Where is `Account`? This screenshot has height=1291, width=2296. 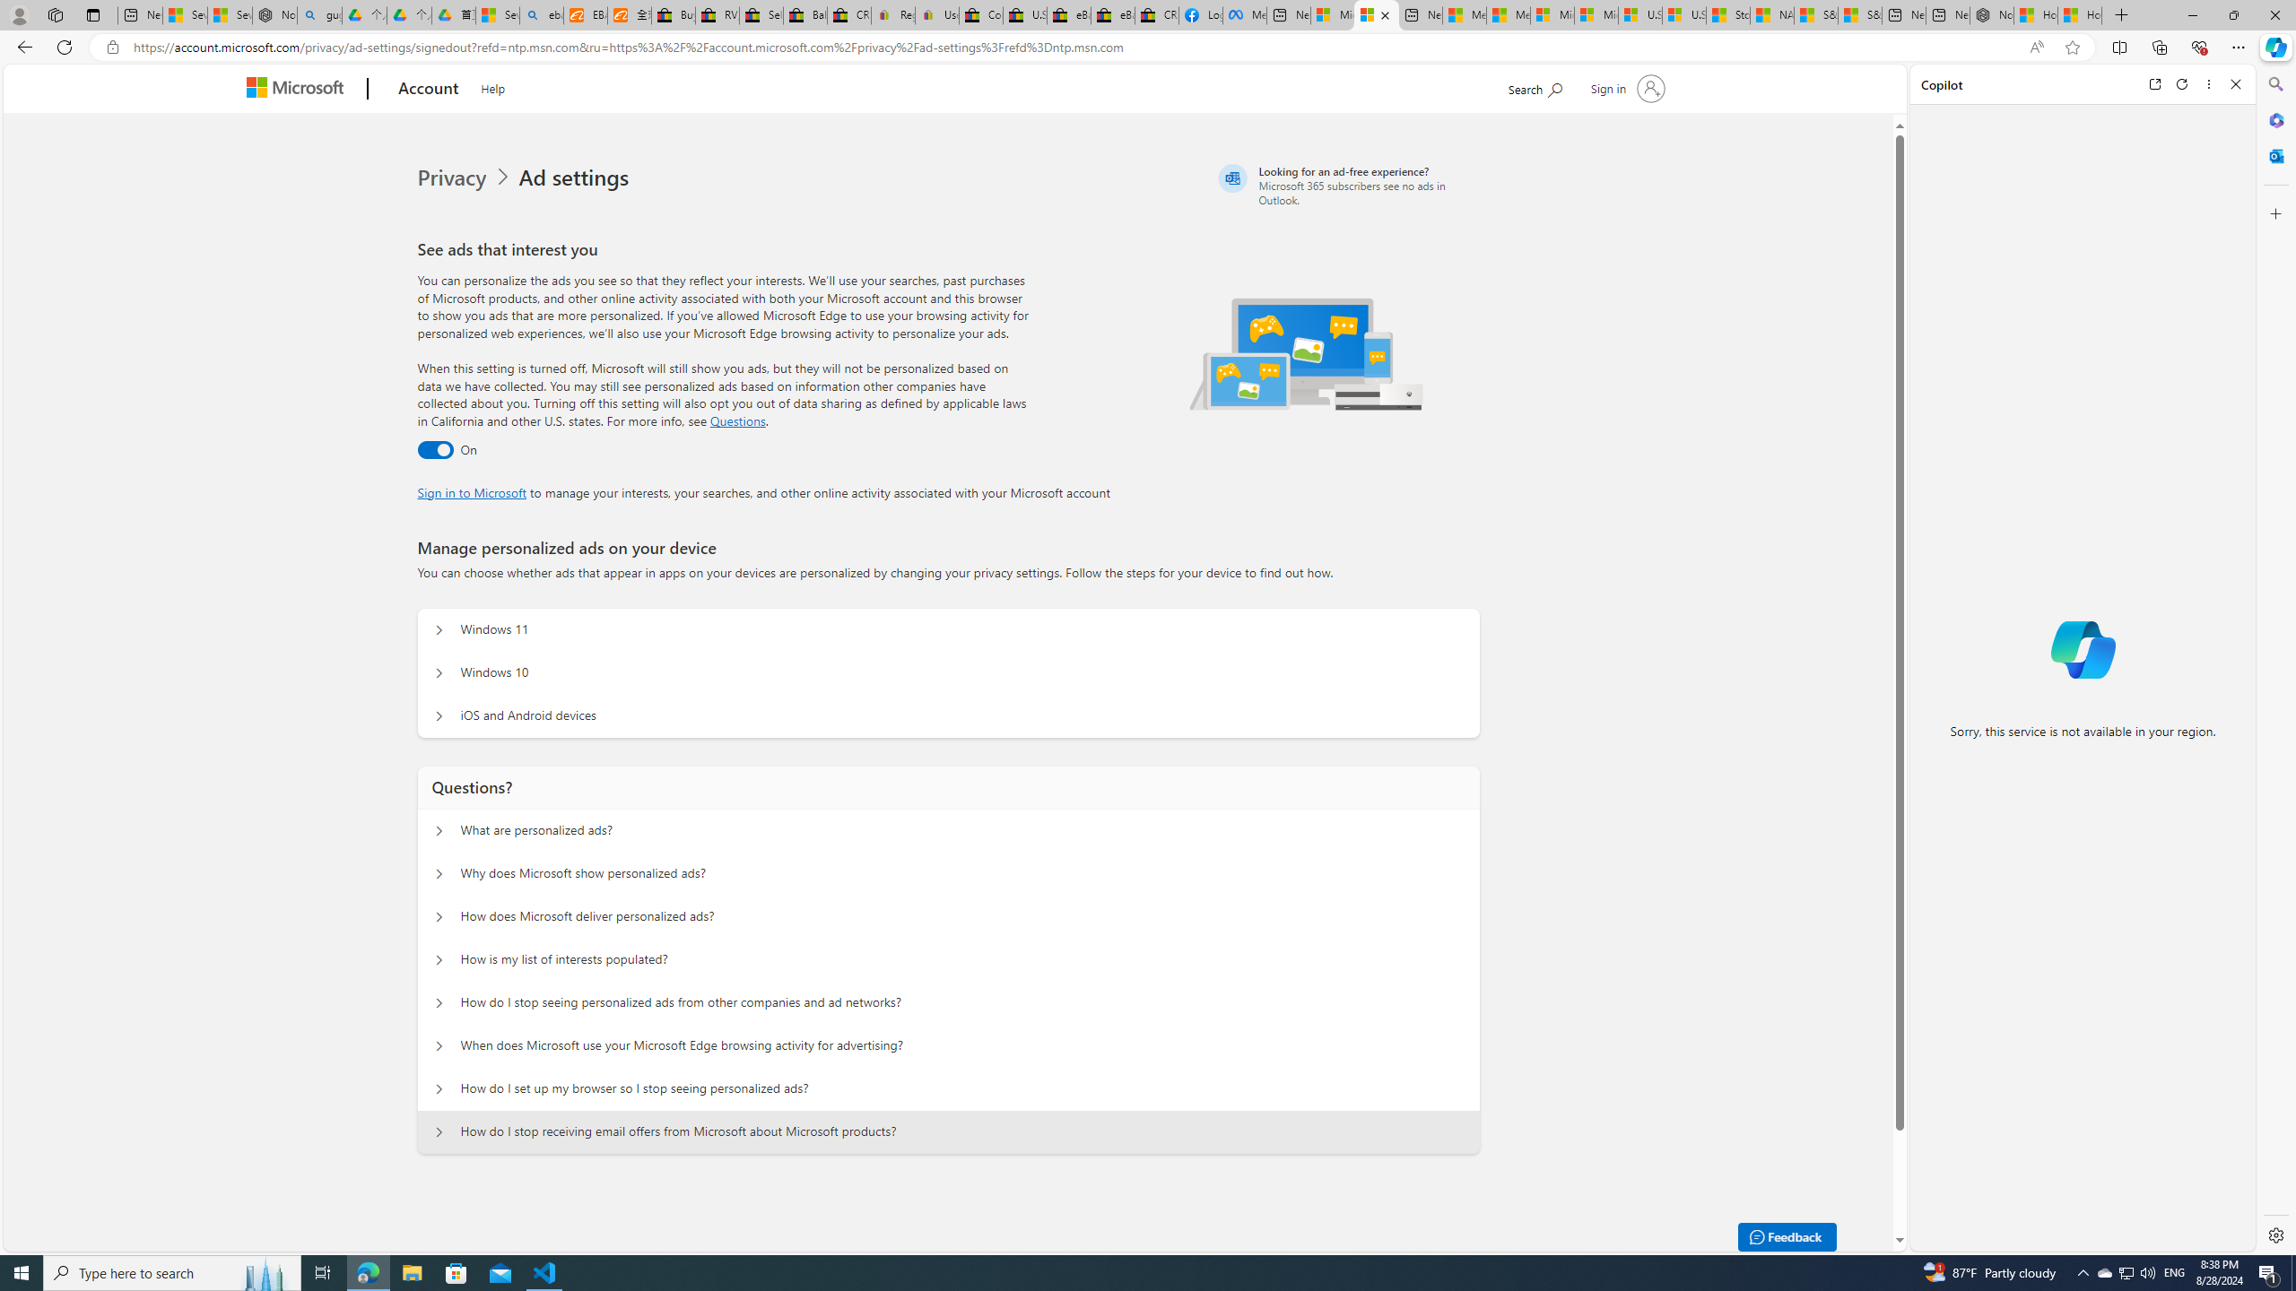
Account is located at coordinates (429, 90).